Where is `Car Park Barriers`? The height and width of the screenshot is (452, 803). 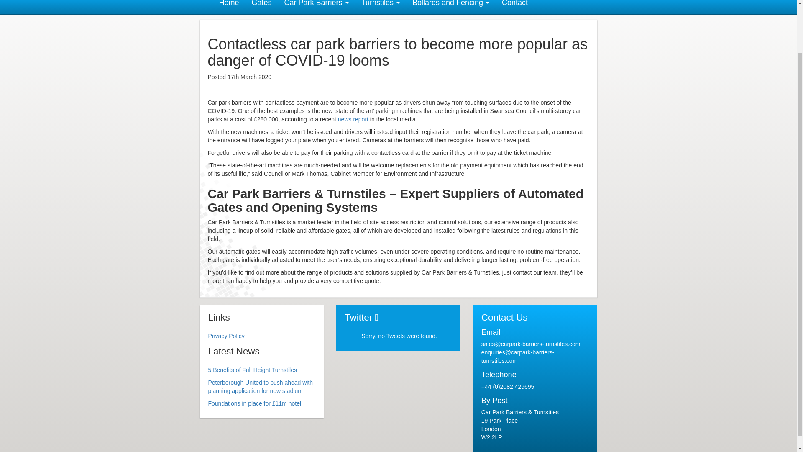
Car Park Barriers is located at coordinates (316, 7).